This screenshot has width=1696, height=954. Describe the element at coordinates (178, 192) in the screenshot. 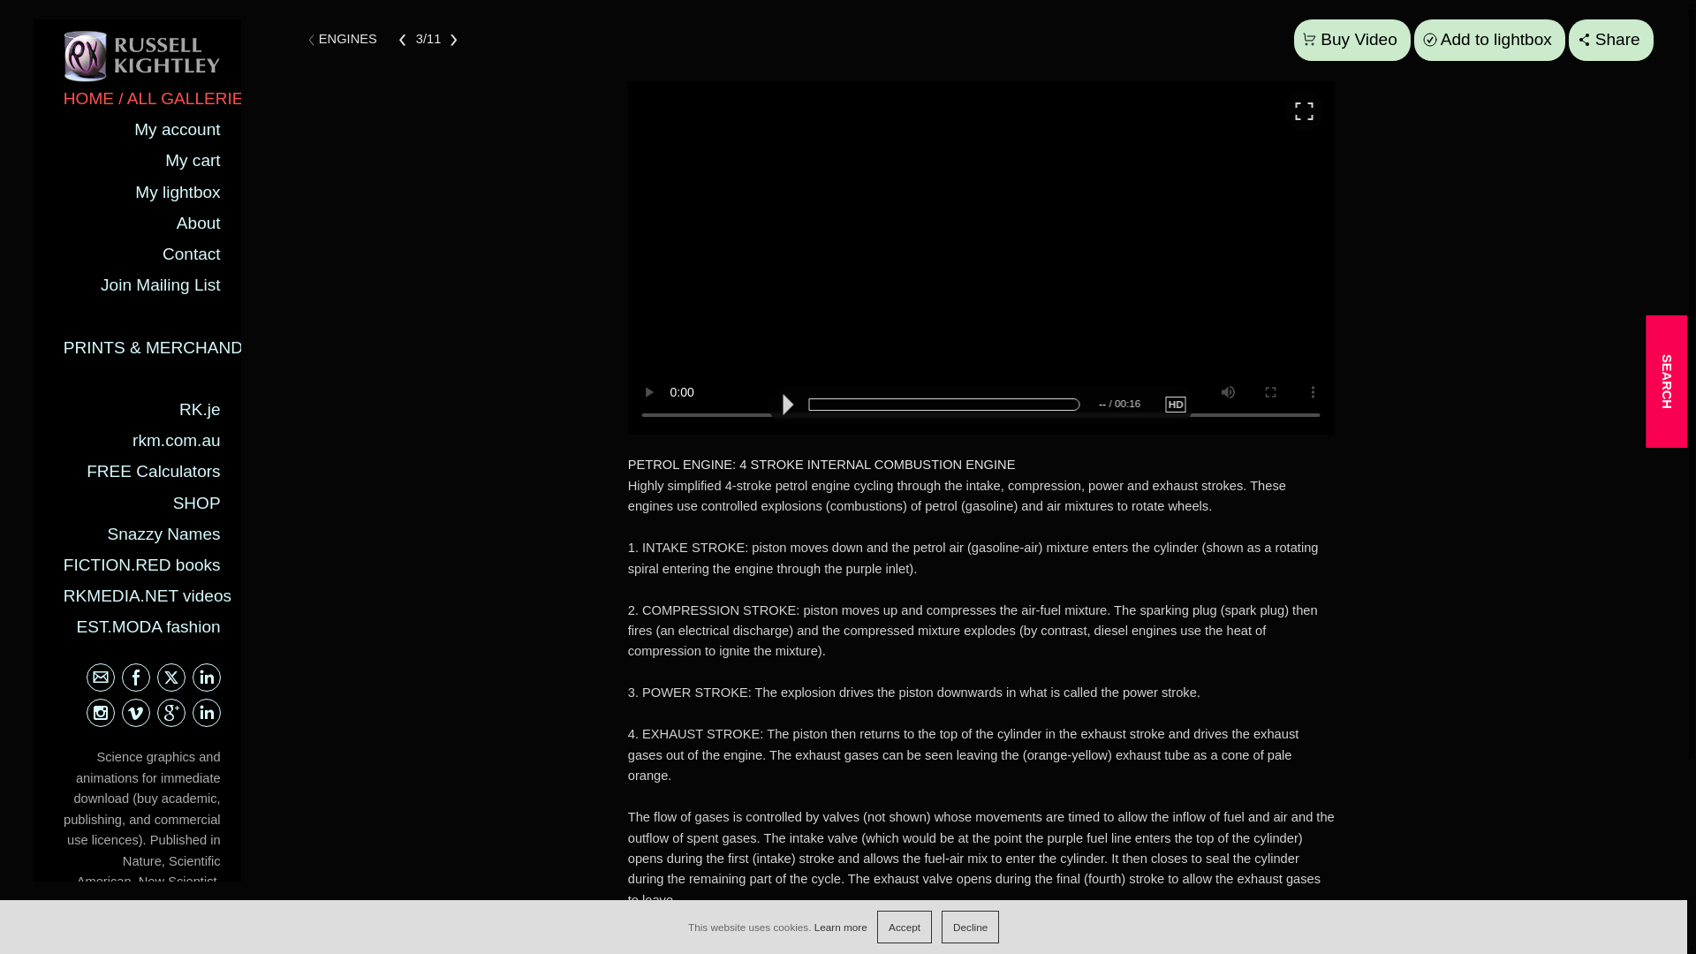

I see `My lightbox` at that location.